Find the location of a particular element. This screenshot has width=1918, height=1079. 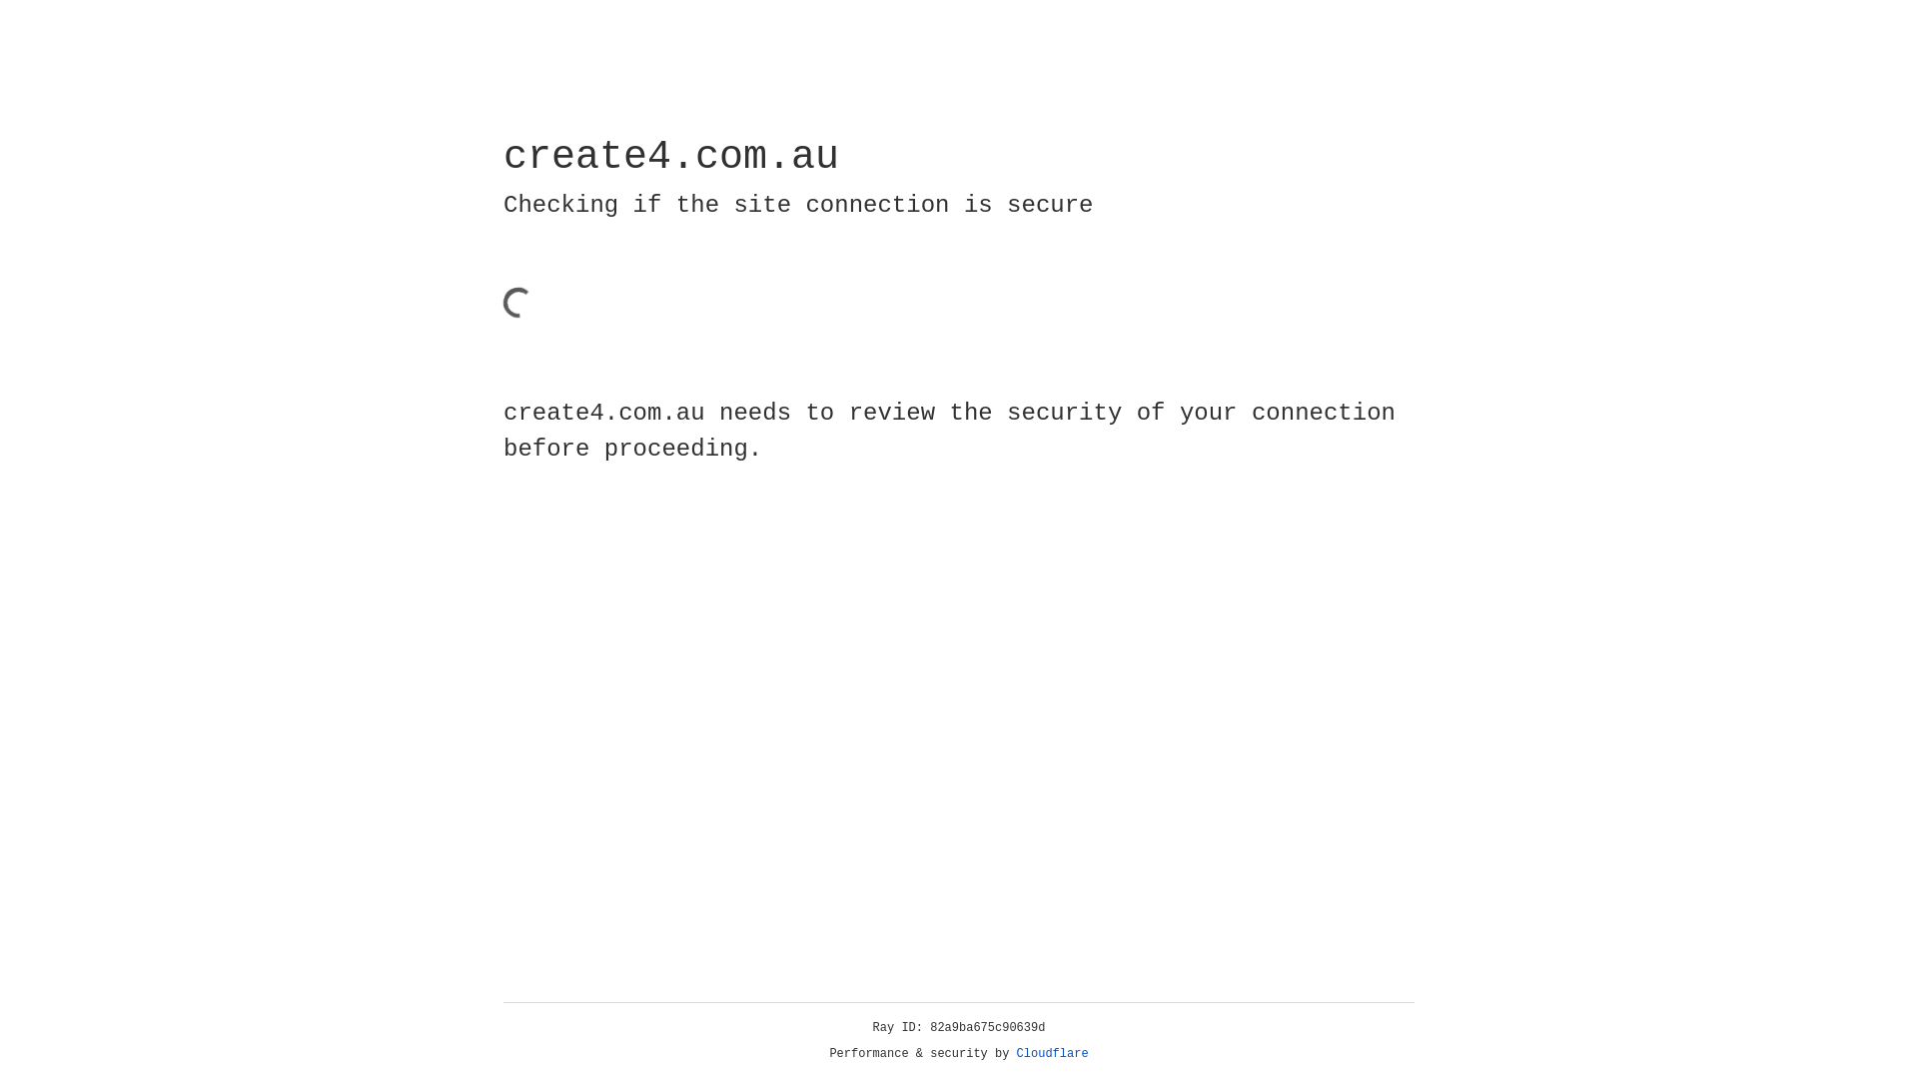

Cloudflare is located at coordinates (1053, 1054).